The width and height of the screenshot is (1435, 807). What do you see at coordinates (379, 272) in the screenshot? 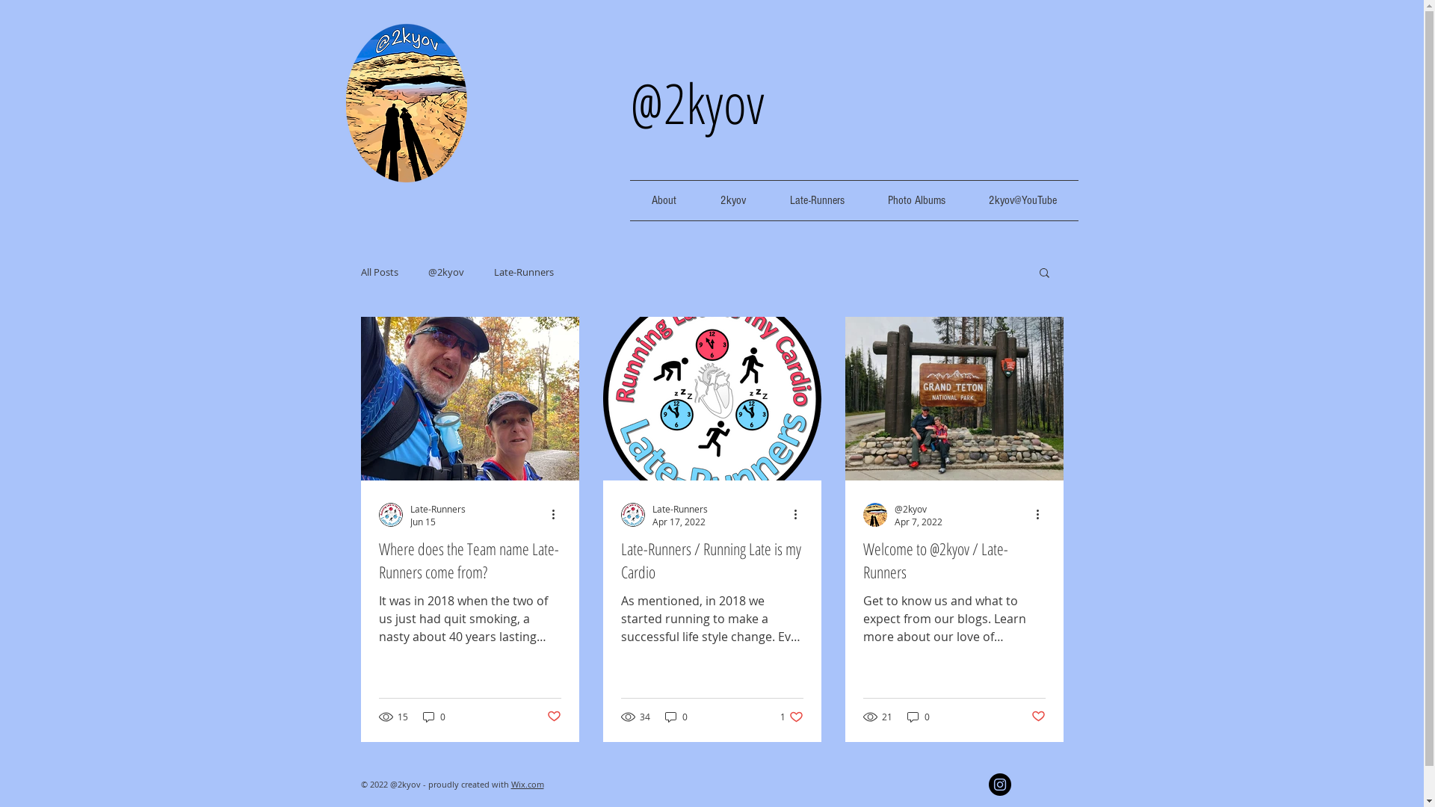
I see `All Posts` at bounding box center [379, 272].